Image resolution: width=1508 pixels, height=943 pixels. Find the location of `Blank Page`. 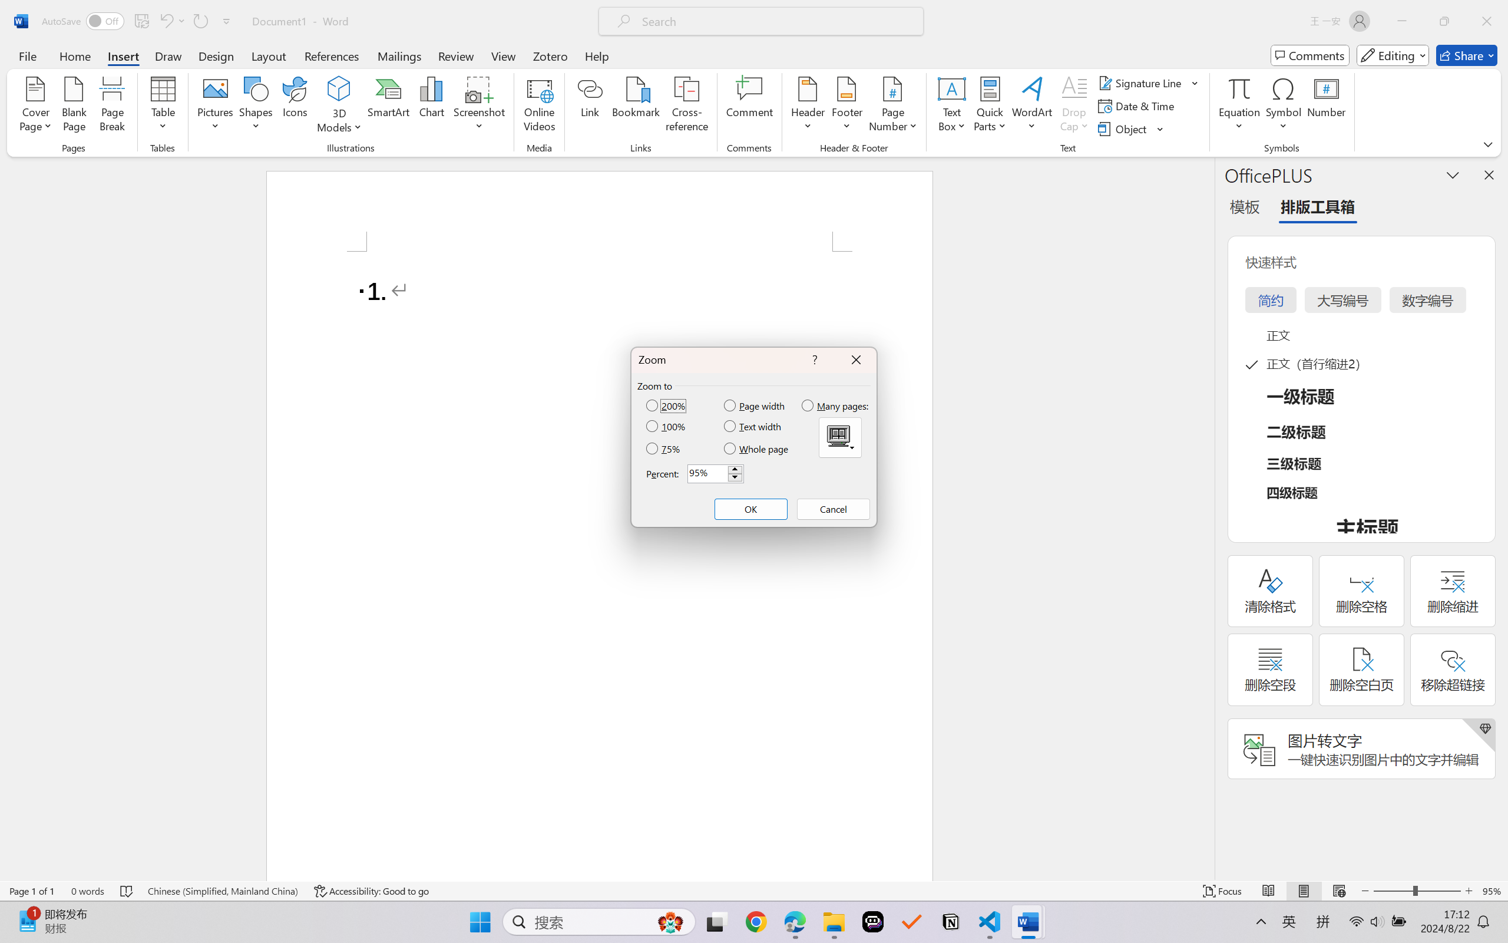

Blank Page is located at coordinates (74, 106).